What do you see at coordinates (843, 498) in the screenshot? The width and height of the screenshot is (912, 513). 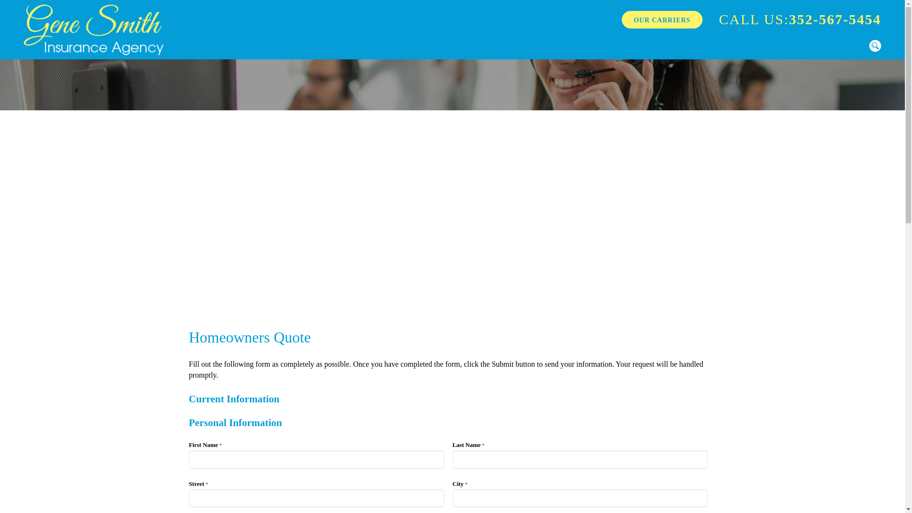 I see `CONTACT` at bounding box center [843, 498].